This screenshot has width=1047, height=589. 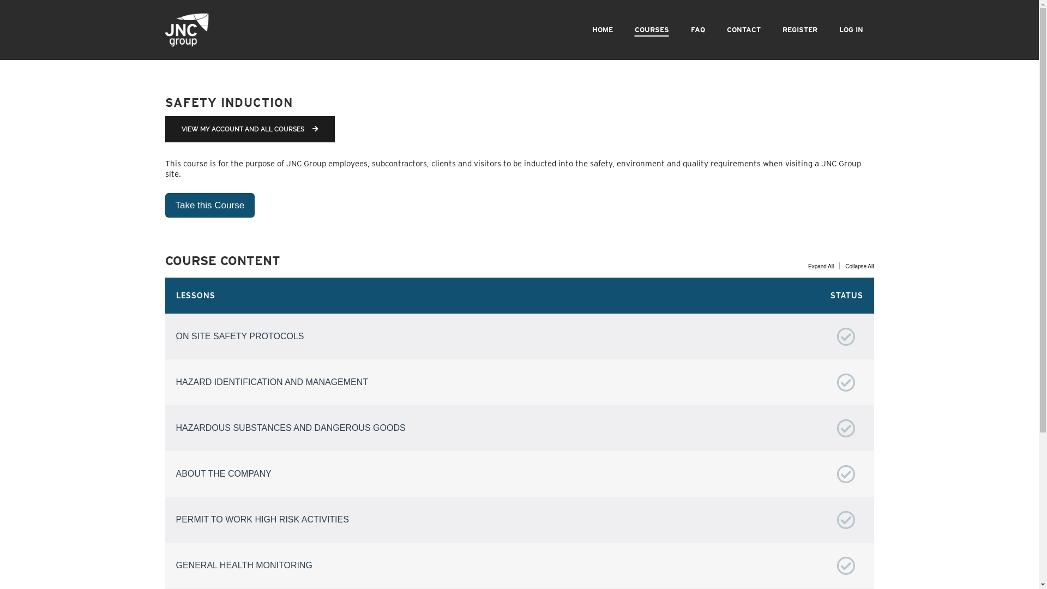 I want to click on CONTACT, so click(x=743, y=30).